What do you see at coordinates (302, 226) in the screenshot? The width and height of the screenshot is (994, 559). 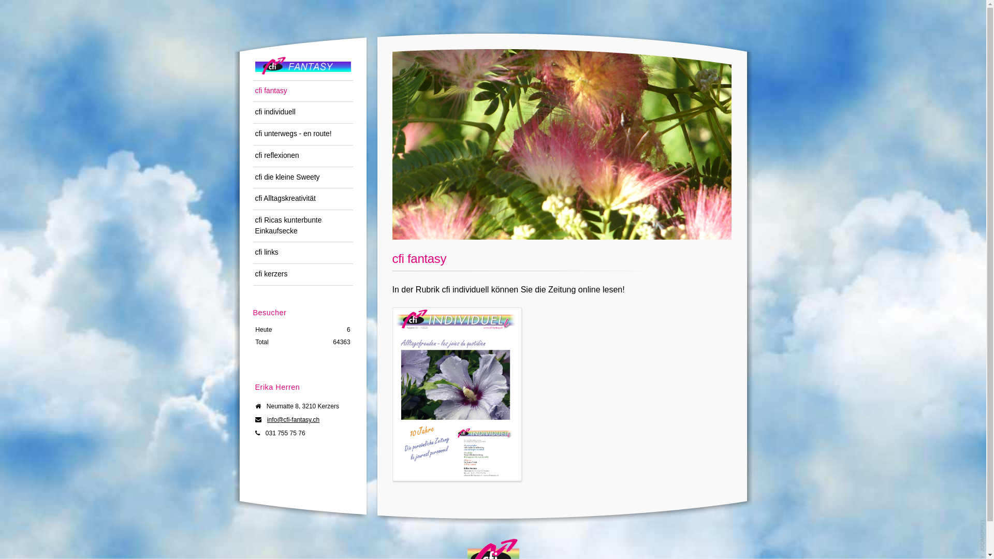 I see `cfi Ricas kunterbunte Einkaufsecke` at bounding box center [302, 226].